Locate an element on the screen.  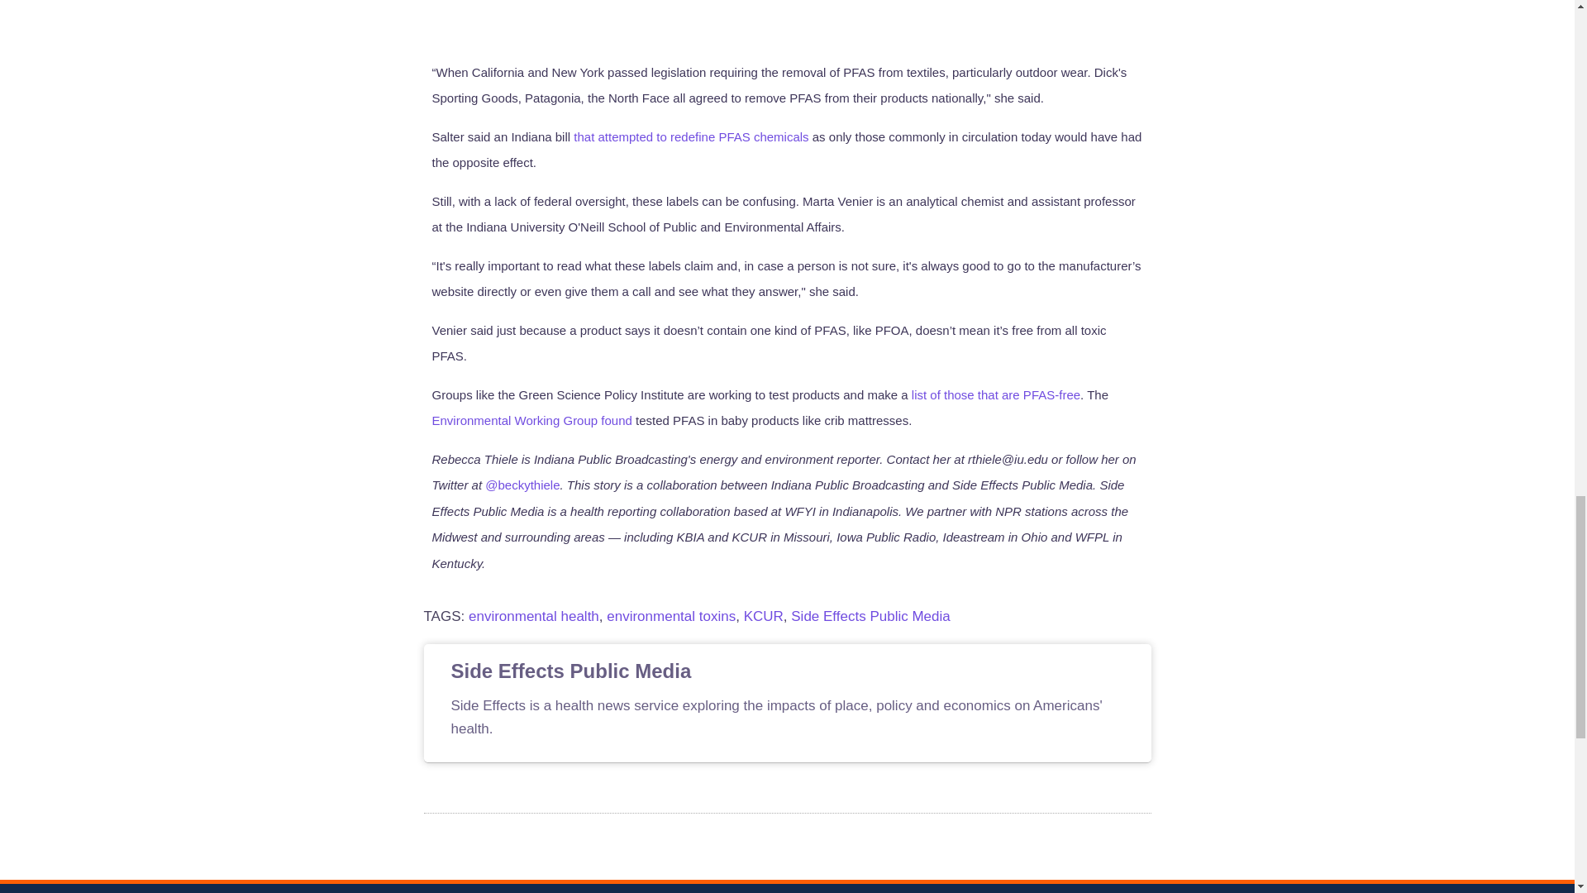
environmental health is located at coordinates (534, 615).